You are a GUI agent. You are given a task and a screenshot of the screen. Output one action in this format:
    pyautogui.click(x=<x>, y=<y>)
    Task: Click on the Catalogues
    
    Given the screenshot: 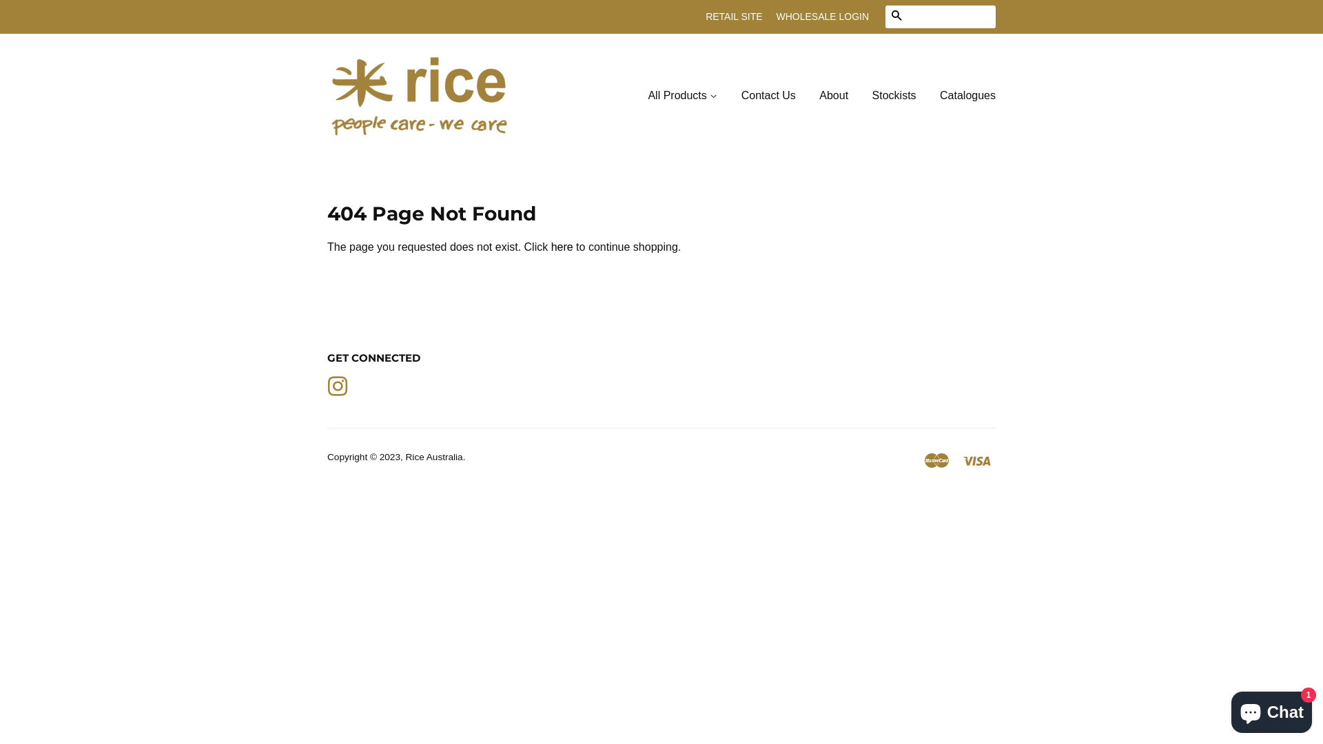 What is the action you would take?
    pyautogui.click(x=963, y=96)
    